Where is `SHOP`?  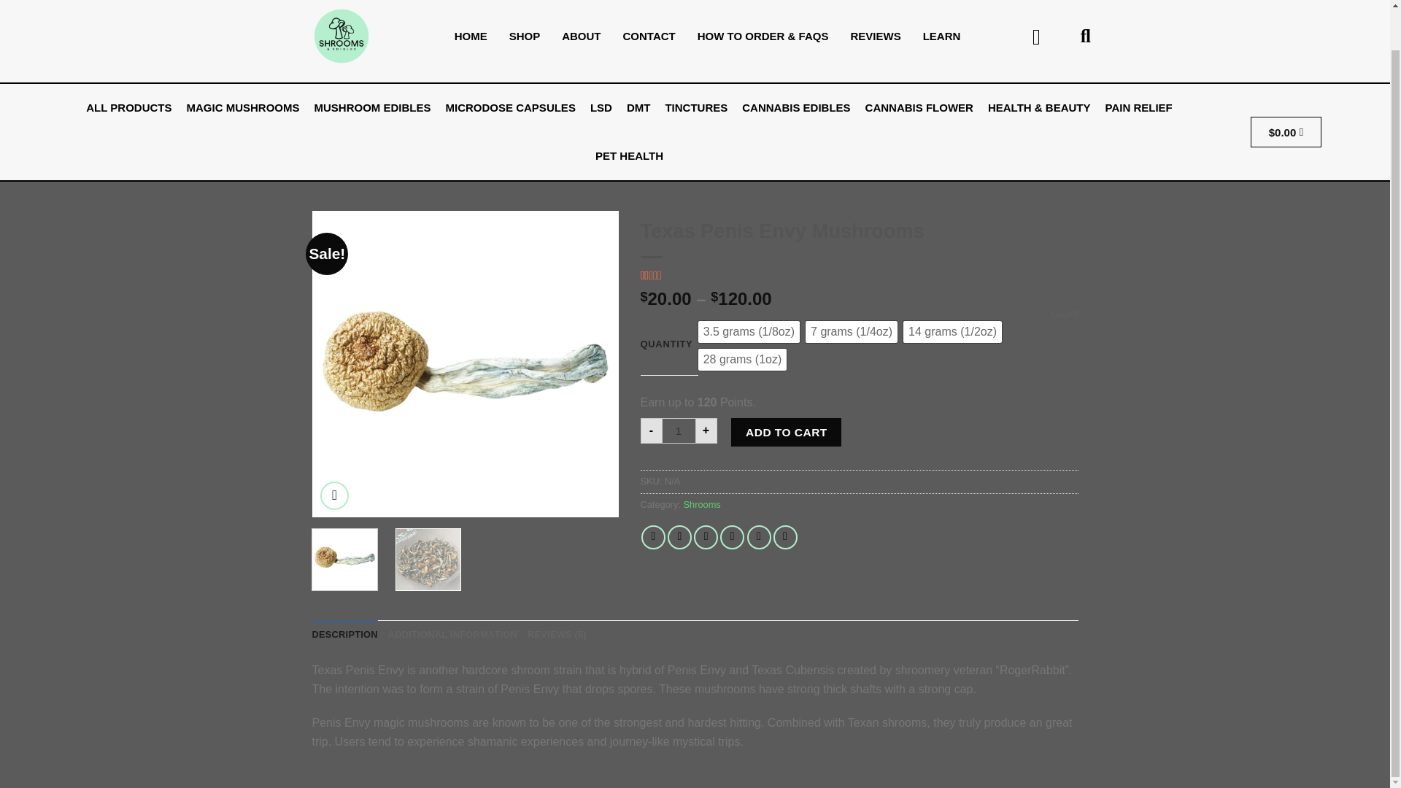 SHOP is located at coordinates (525, 36).